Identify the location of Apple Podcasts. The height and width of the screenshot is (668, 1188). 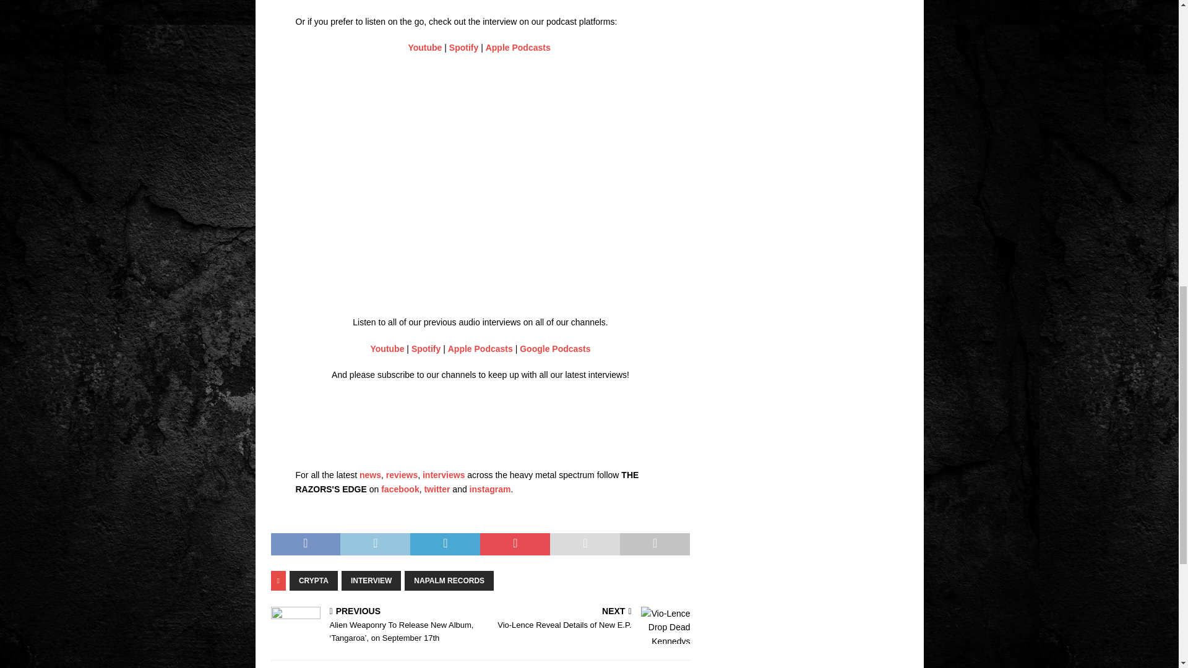
(480, 349).